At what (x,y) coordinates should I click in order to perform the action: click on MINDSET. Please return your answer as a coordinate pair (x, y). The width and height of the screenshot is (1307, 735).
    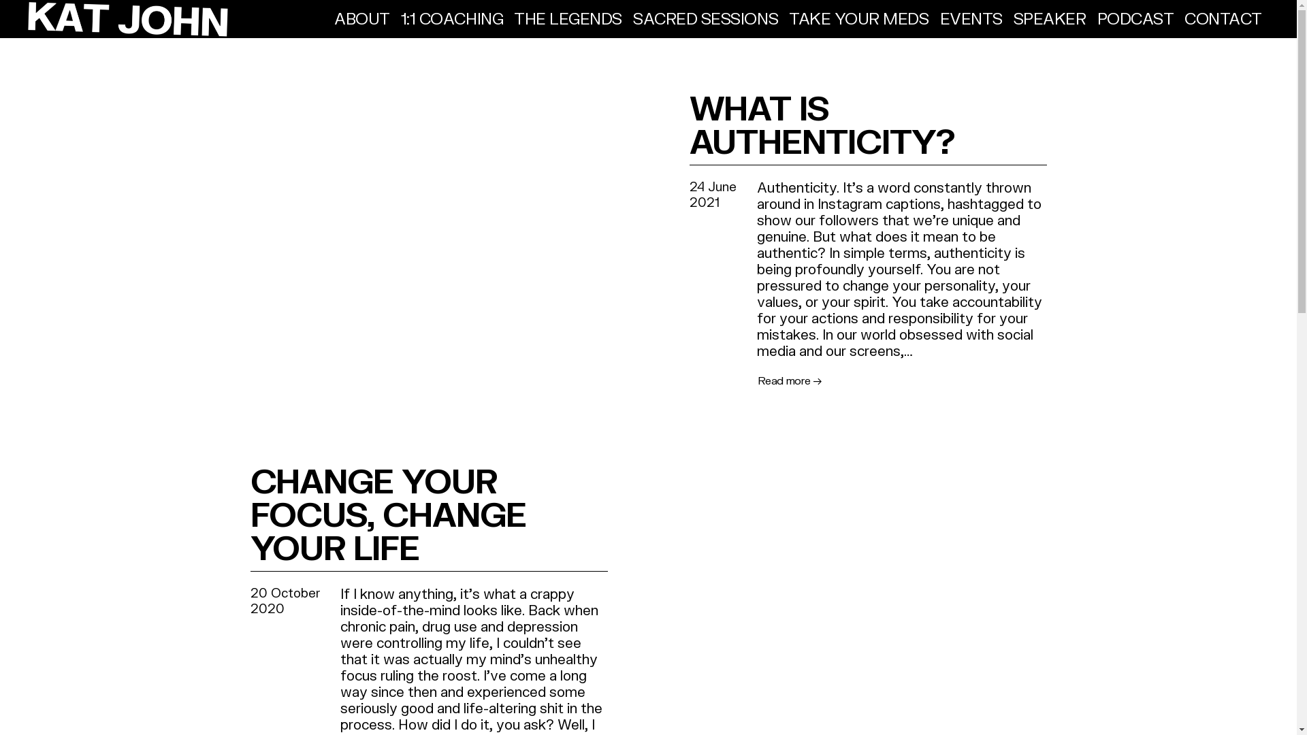
    Looking at the image, I should click on (693, 10).